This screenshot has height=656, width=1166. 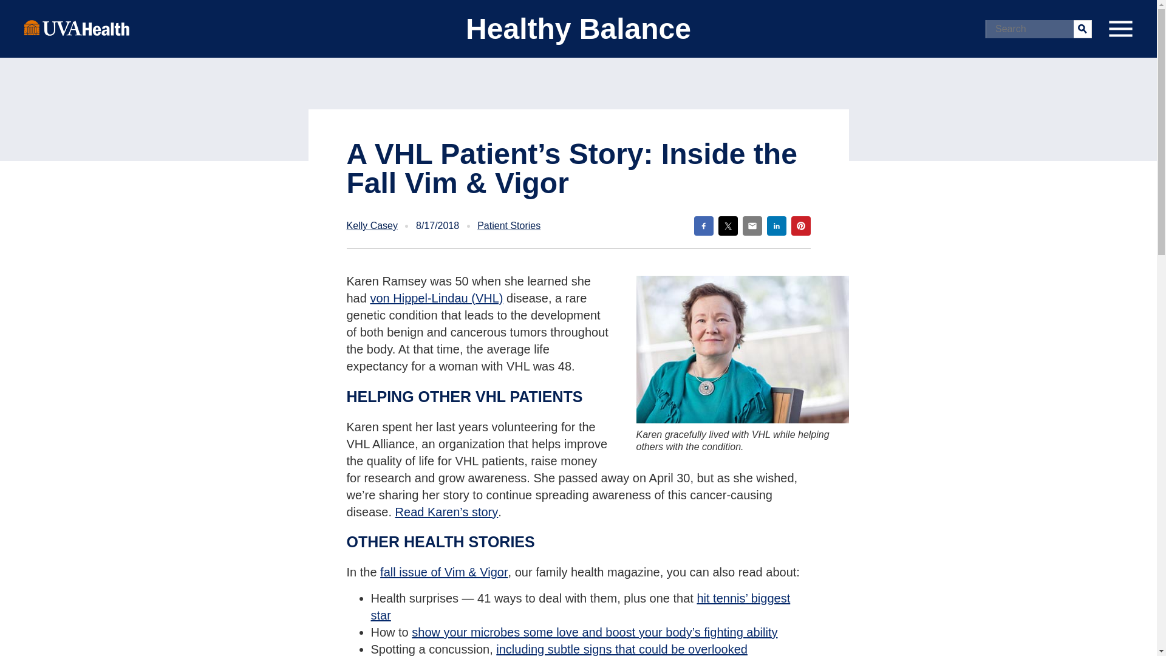 I want to click on Search Toggle, so click(x=12, y=10).